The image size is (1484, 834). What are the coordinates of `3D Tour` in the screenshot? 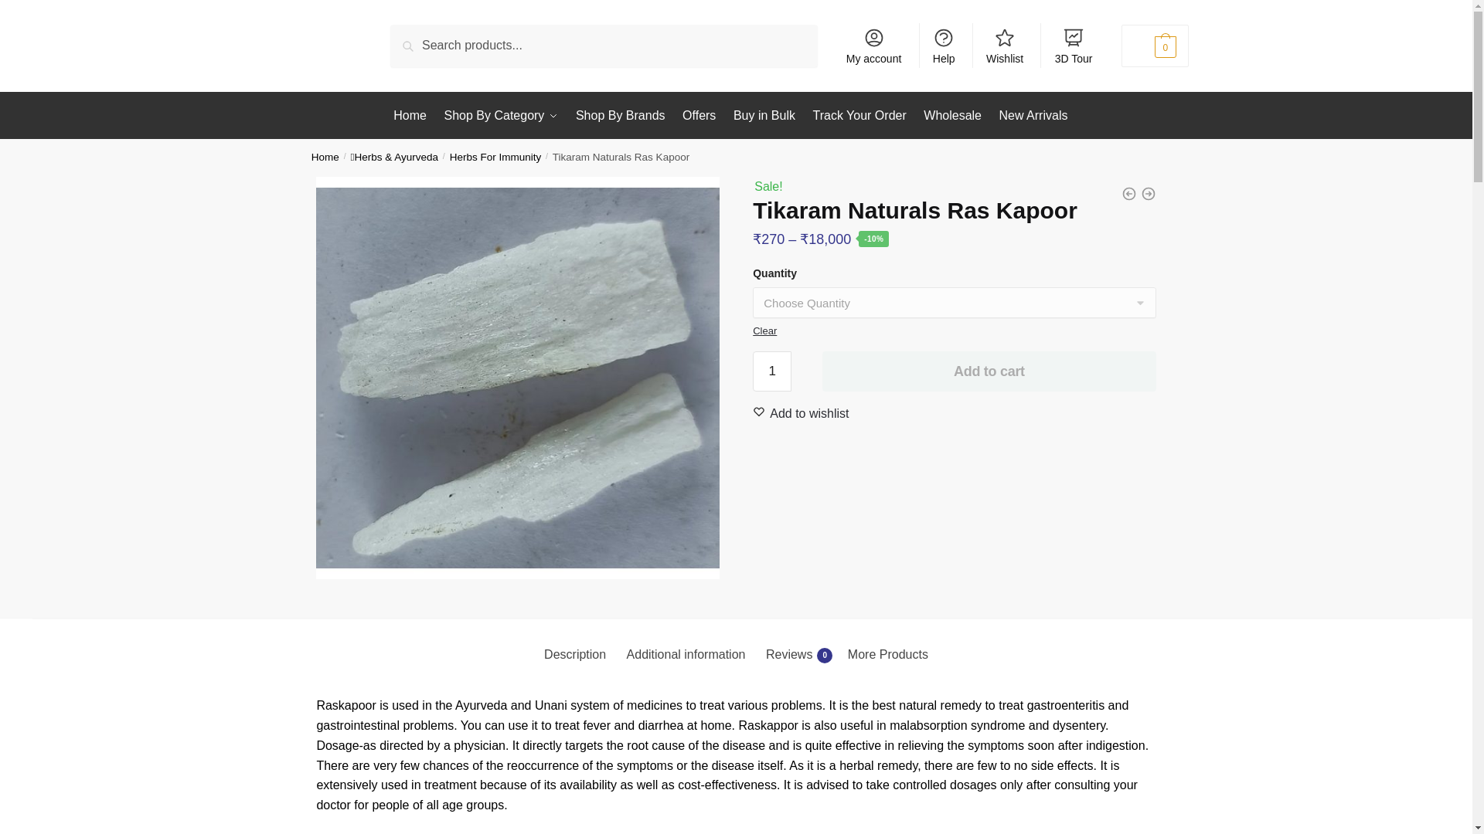 It's located at (1073, 45).